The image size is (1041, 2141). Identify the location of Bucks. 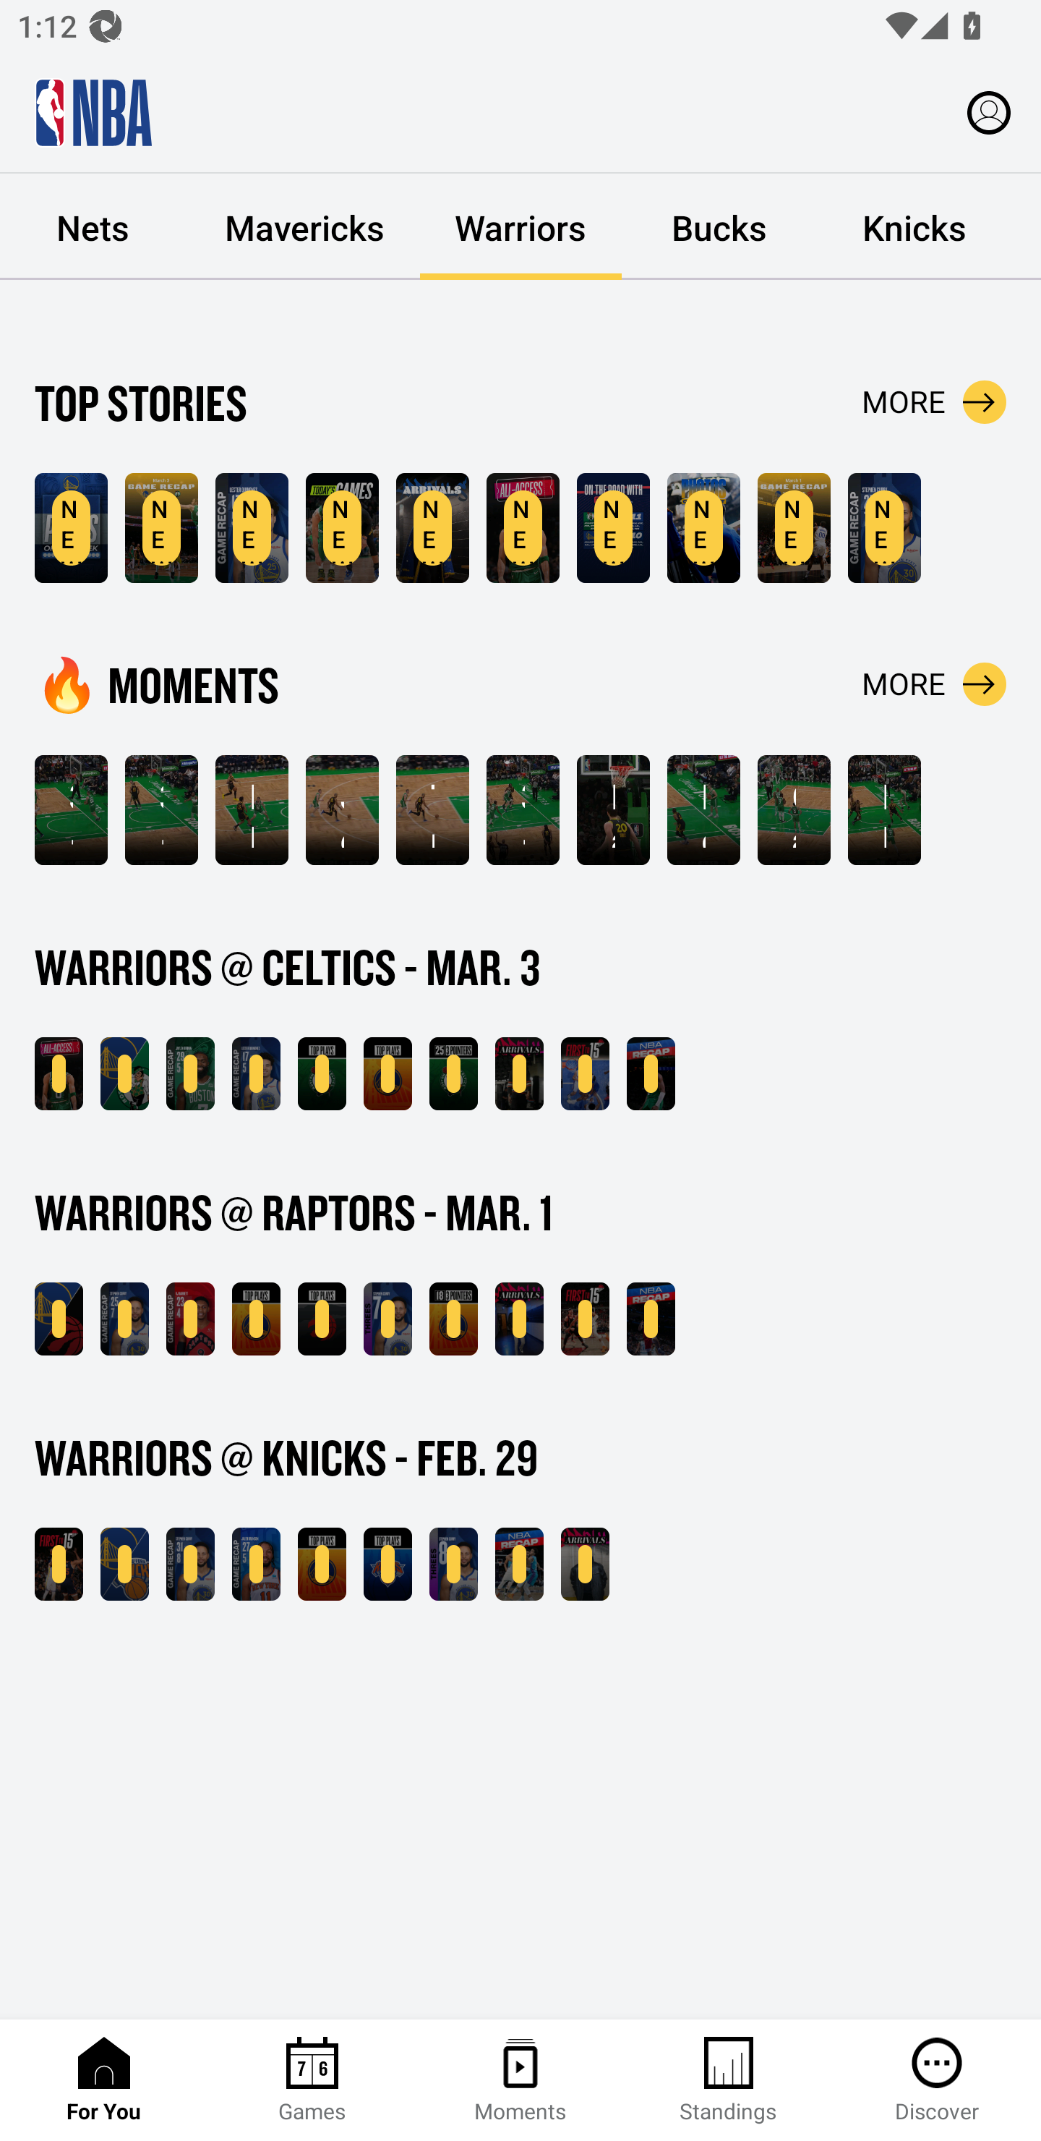
(719, 227).